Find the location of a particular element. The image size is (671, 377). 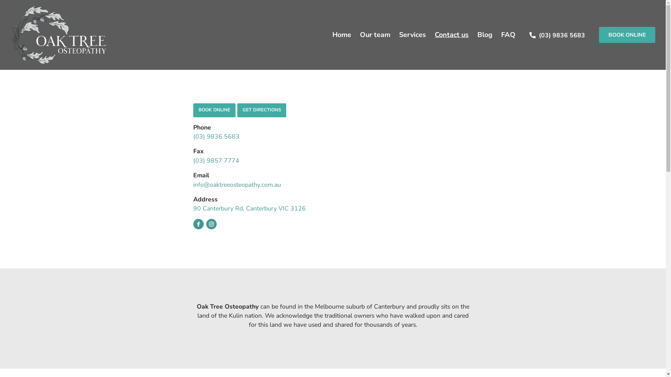

Blog is located at coordinates (485, 35).